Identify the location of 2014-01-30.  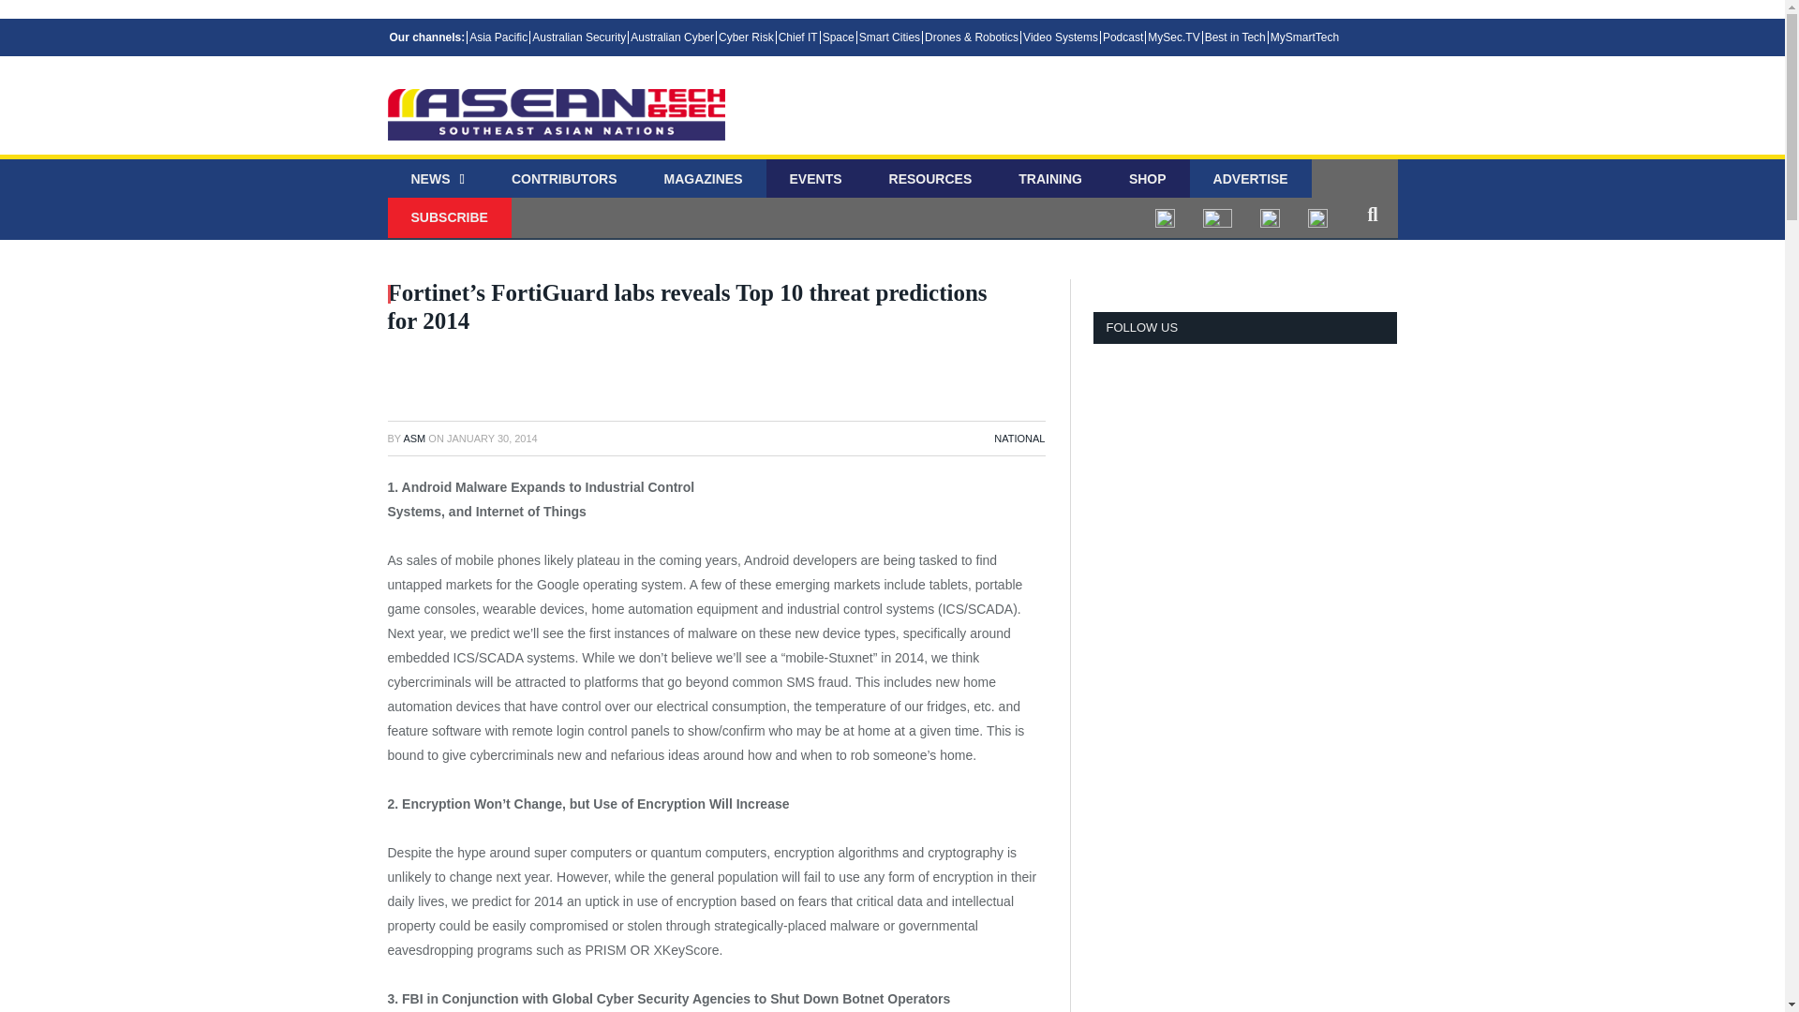
(492, 439).